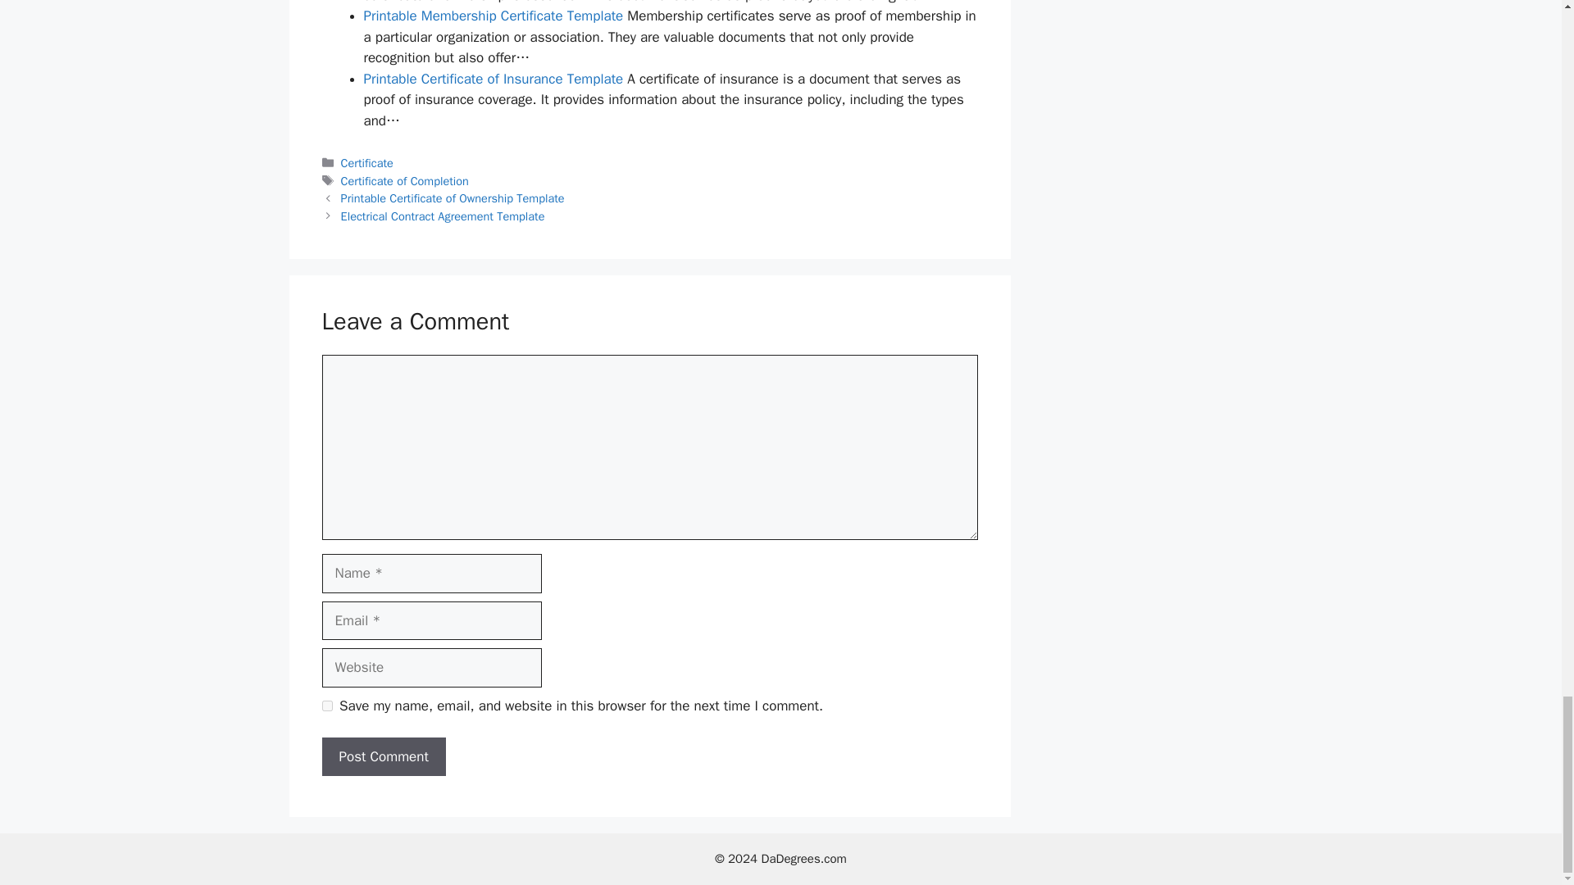 The height and width of the screenshot is (885, 1574). I want to click on Printable Membership Certificate Template, so click(494, 16).